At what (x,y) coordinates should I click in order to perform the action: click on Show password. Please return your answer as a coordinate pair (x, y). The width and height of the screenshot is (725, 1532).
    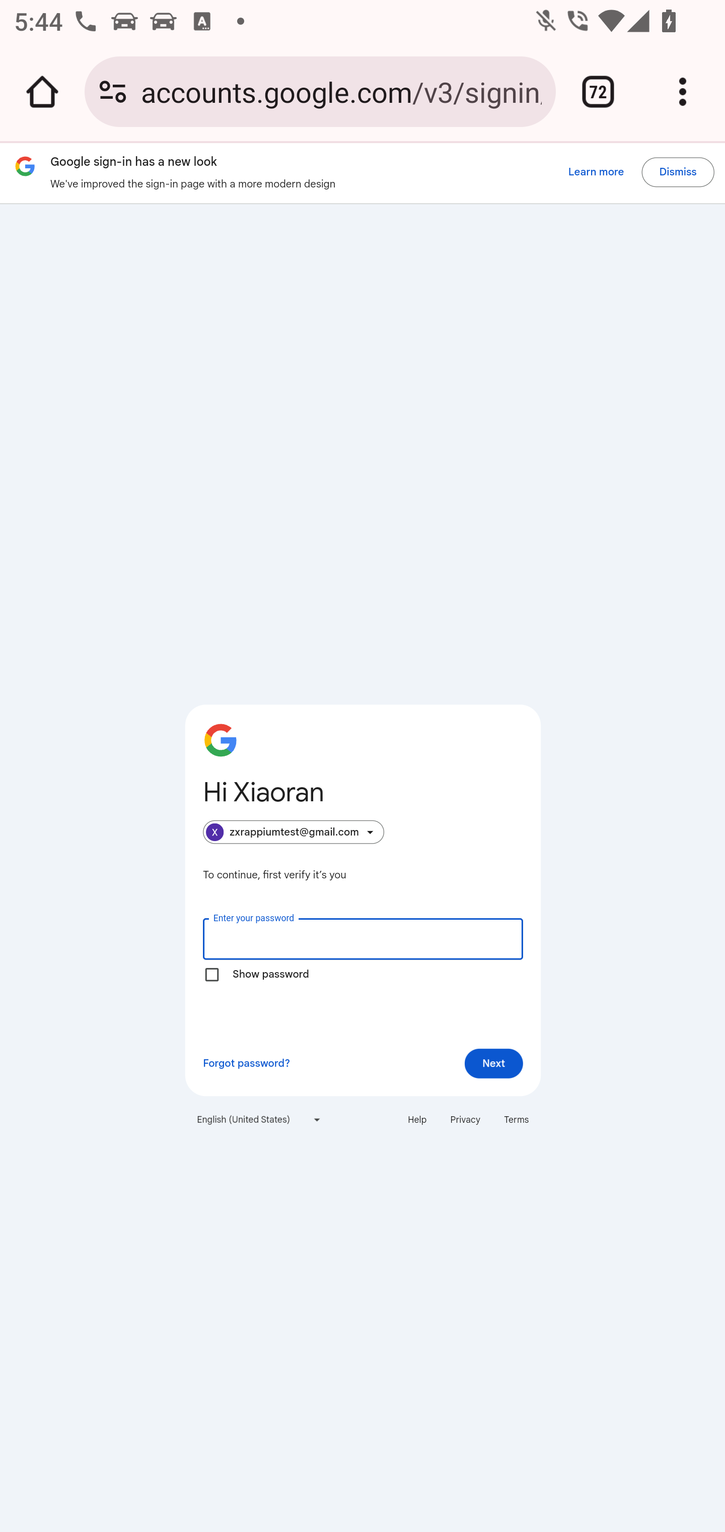
    Looking at the image, I should click on (211, 974).